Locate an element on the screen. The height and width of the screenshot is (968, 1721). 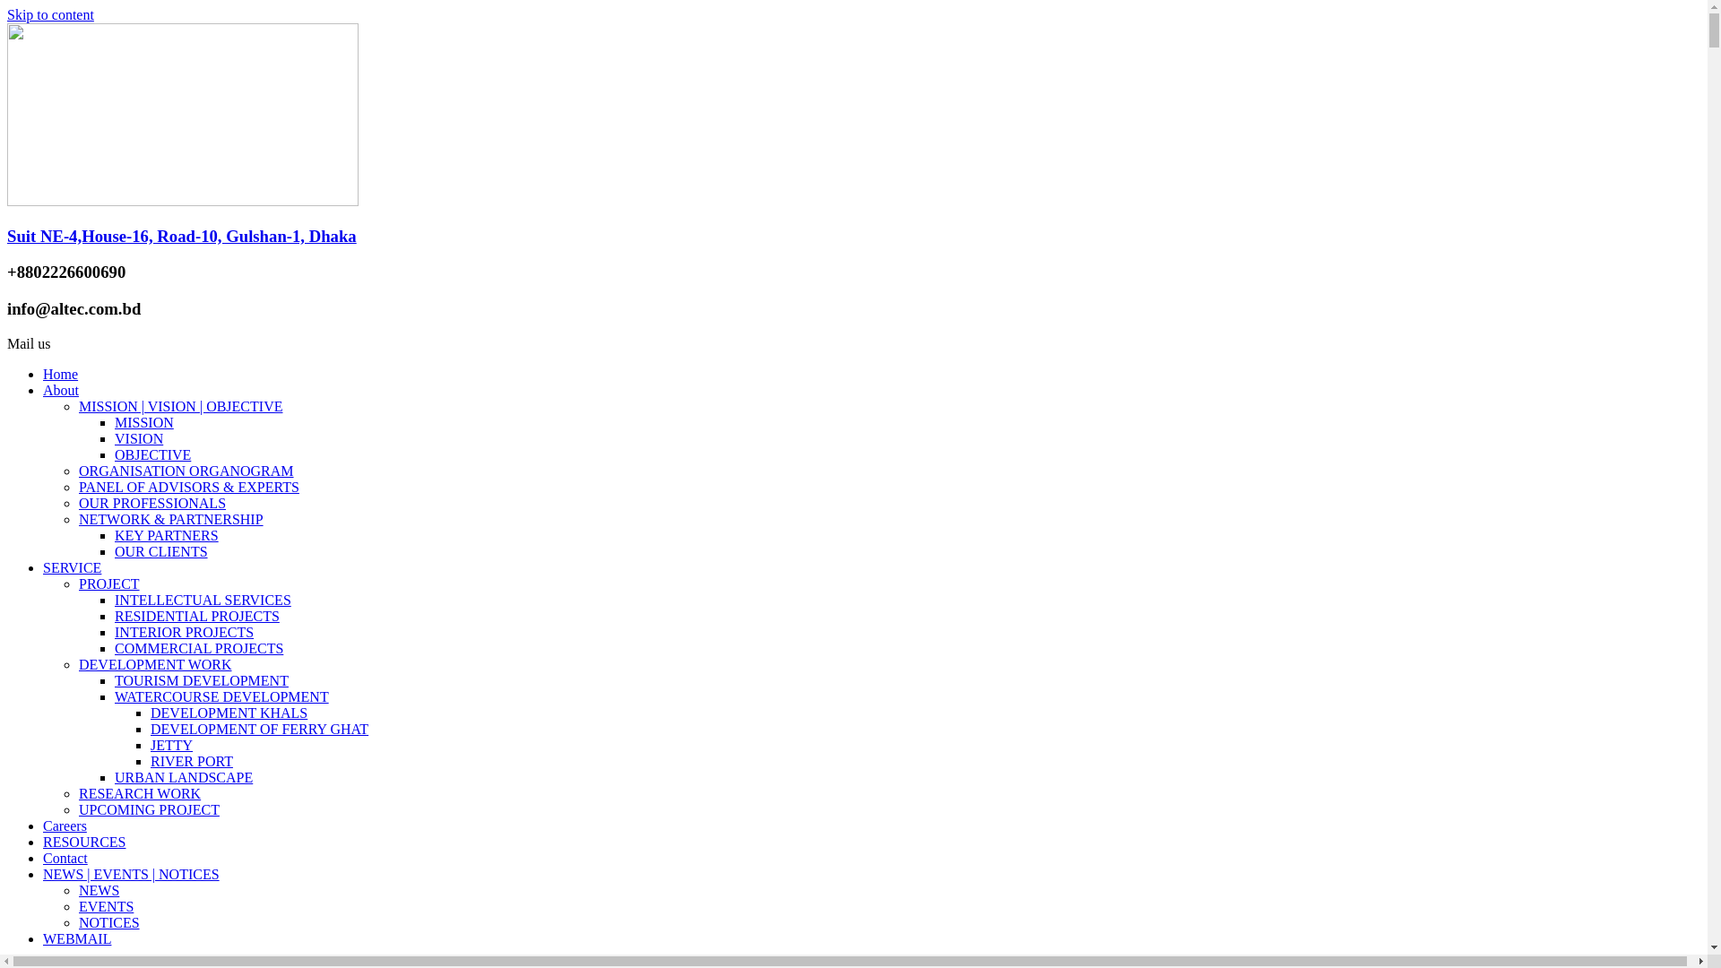
Suit NE-4,House-16, Road-10, Gulshan-1, Dhaka is located at coordinates (182, 237).